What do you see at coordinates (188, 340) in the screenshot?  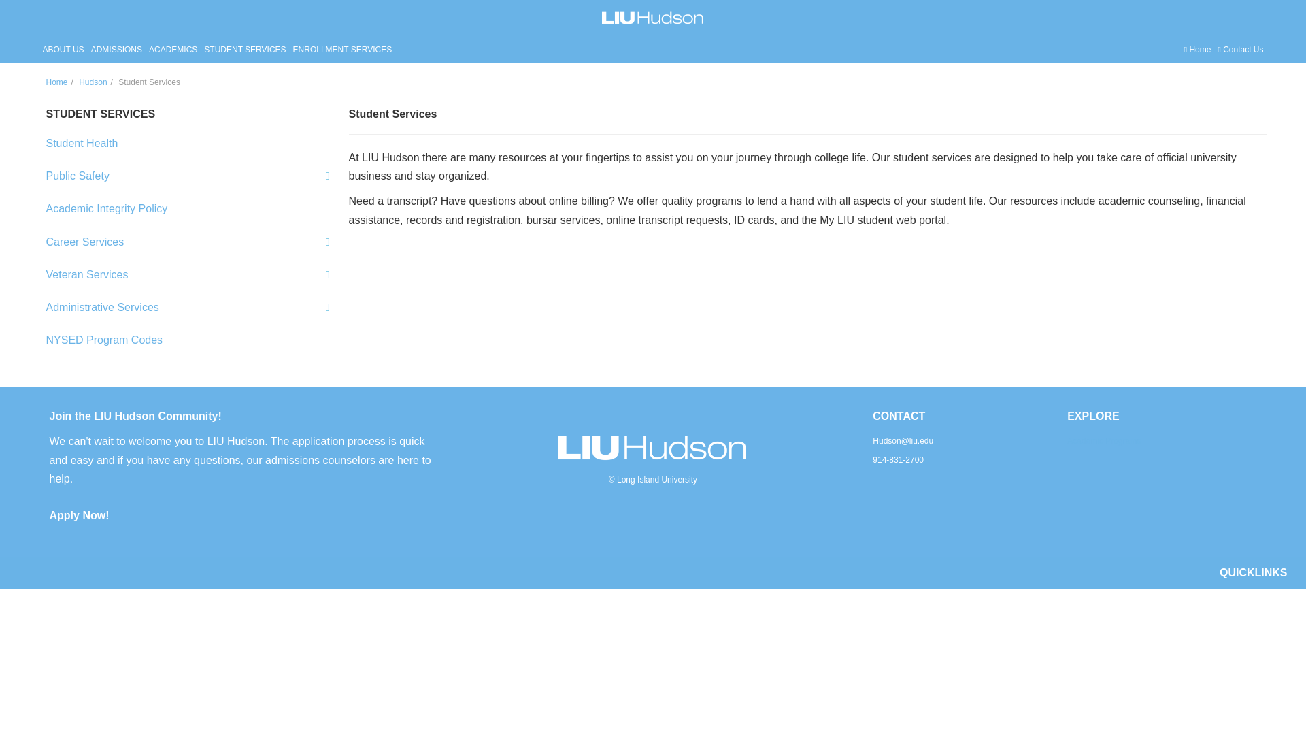 I see `NYSED Program Codes` at bounding box center [188, 340].